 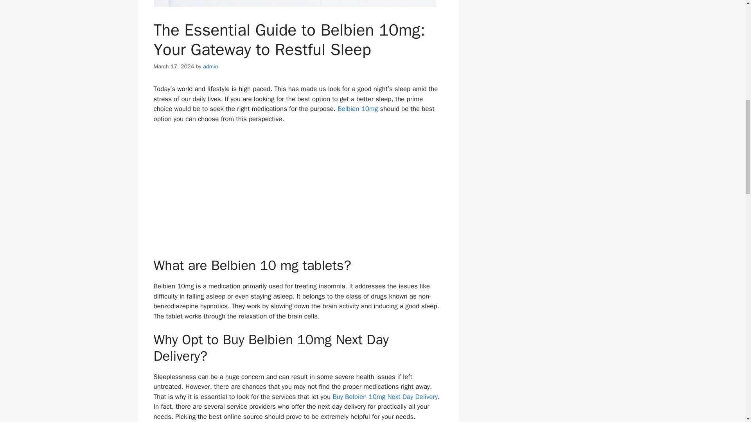 What do you see at coordinates (385, 397) in the screenshot?
I see `Buy Belbien 10mg Next Day Delivery` at bounding box center [385, 397].